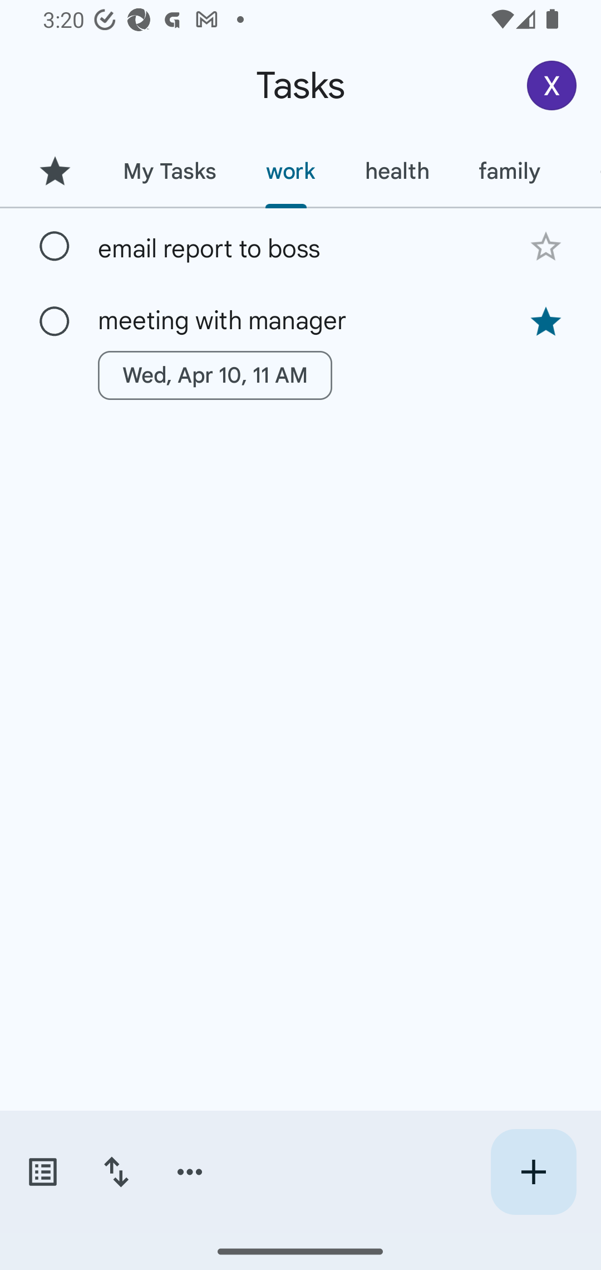 The height and width of the screenshot is (1270, 601). I want to click on Mark as complete, so click(55, 322).